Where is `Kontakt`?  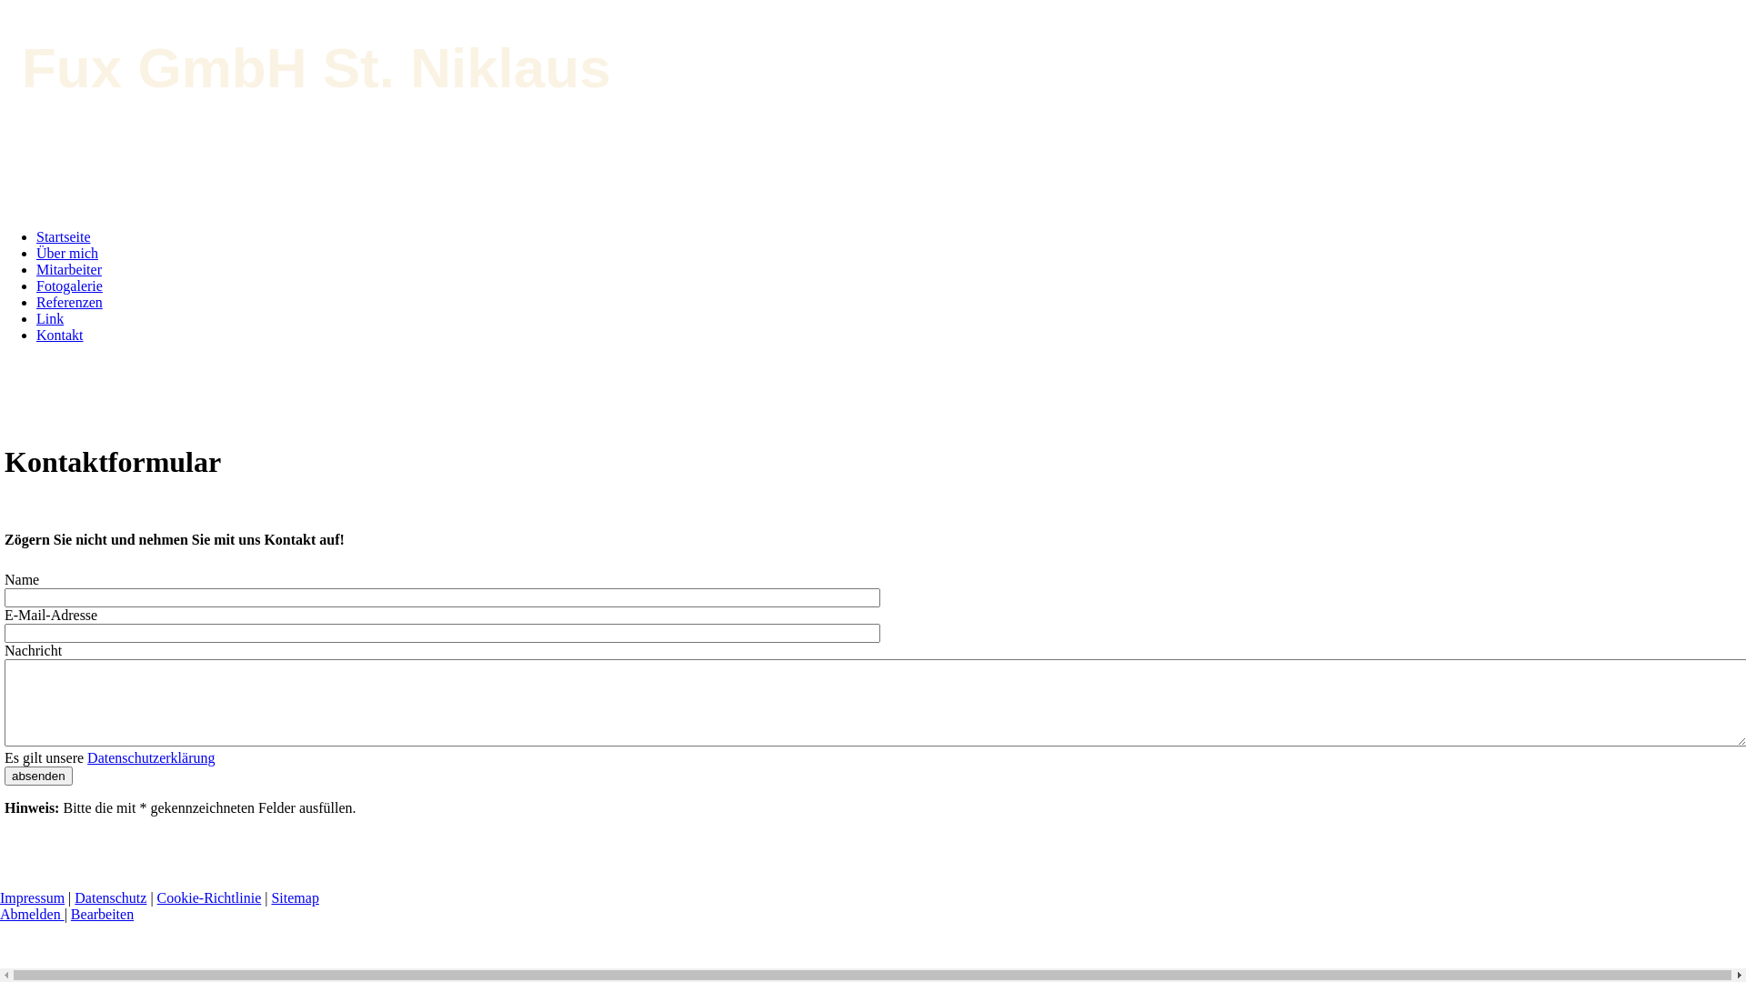
Kontakt is located at coordinates (60, 335).